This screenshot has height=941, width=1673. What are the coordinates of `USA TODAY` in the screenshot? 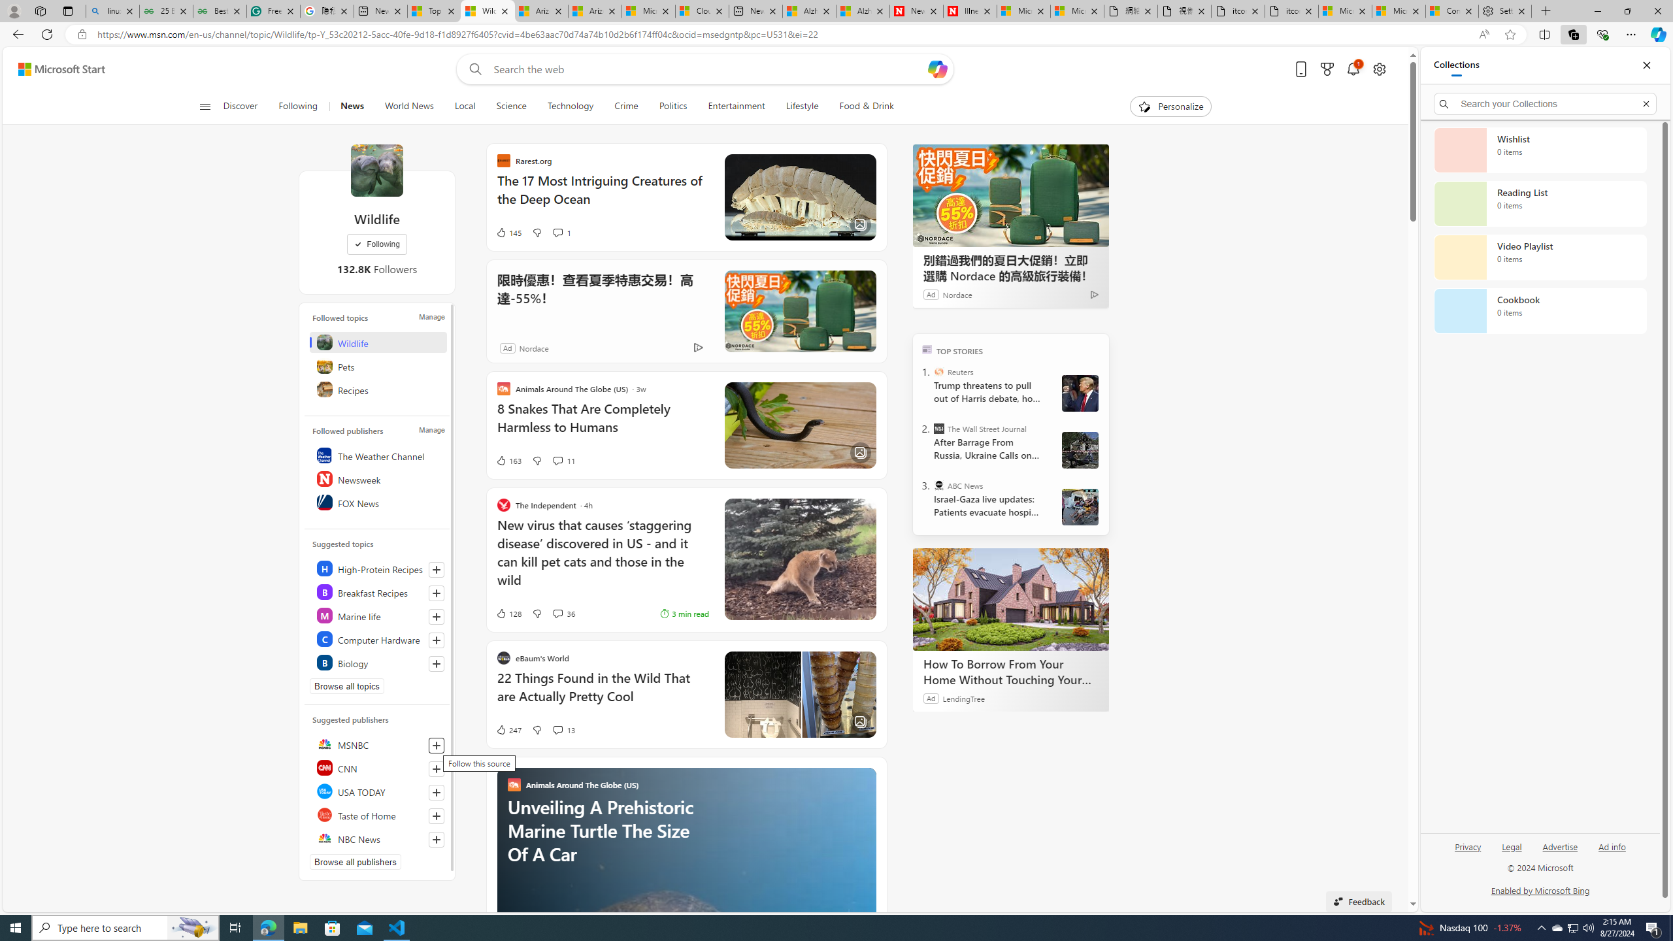 It's located at (378, 791).